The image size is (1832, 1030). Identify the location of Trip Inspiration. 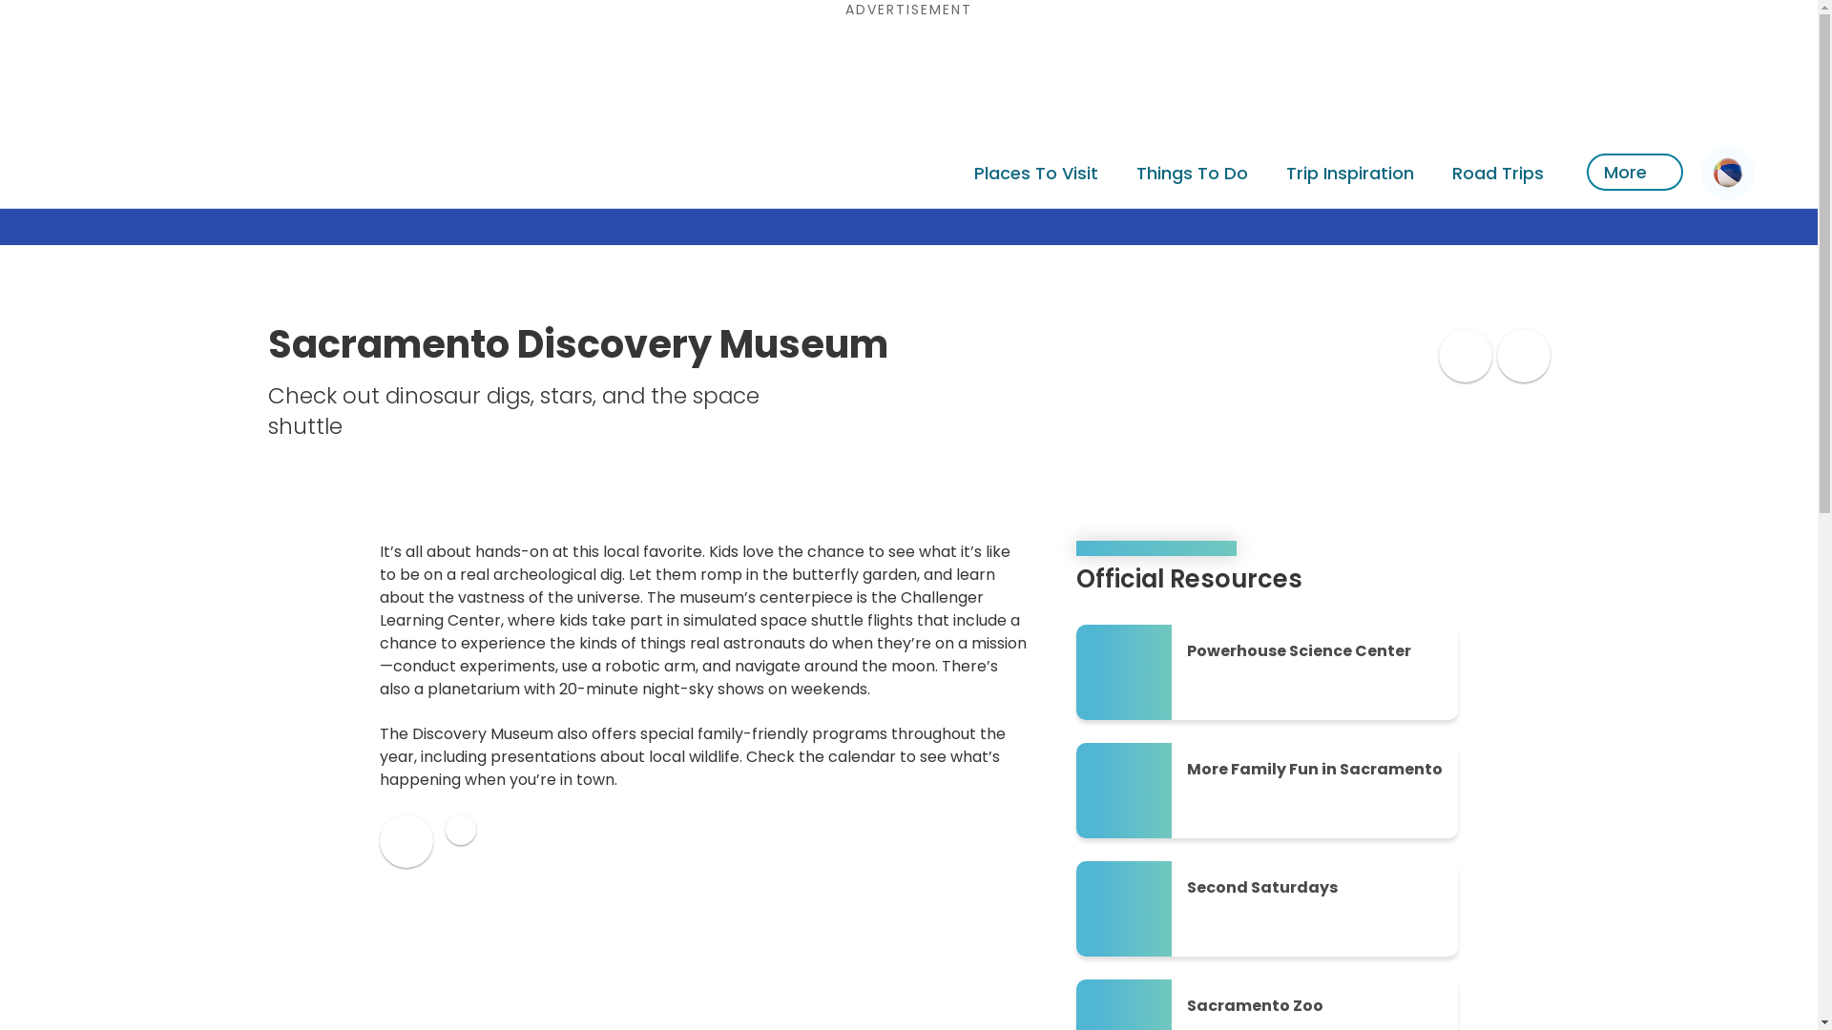
(1349, 172).